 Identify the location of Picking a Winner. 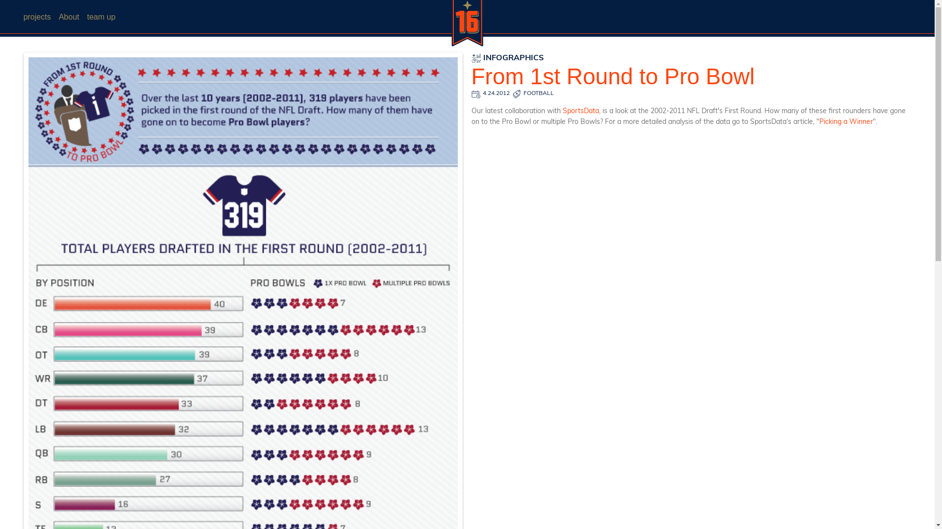
(846, 122).